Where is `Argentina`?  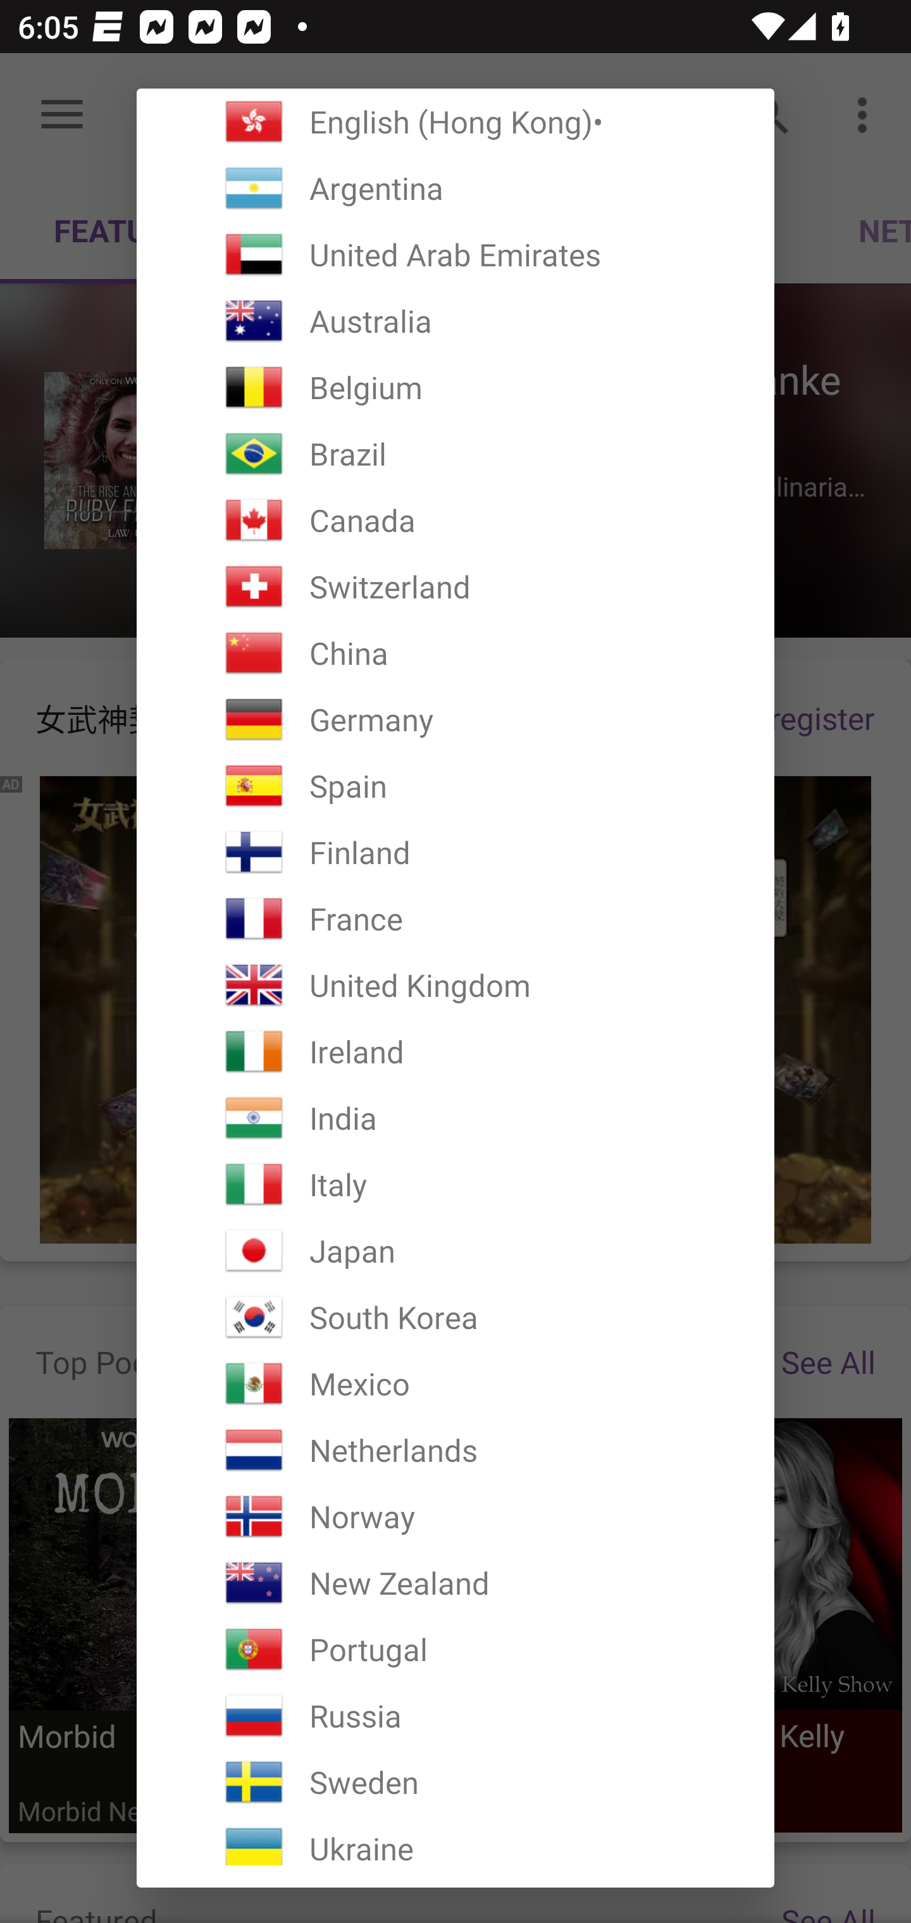 Argentina is located at coordinates (455, 189).